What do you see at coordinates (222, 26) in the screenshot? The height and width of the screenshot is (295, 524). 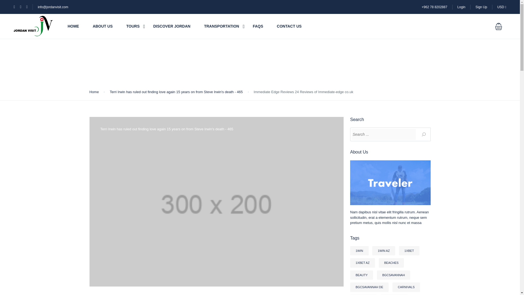 I see `TRANSPORTATION` at bounding box center [222, 26].